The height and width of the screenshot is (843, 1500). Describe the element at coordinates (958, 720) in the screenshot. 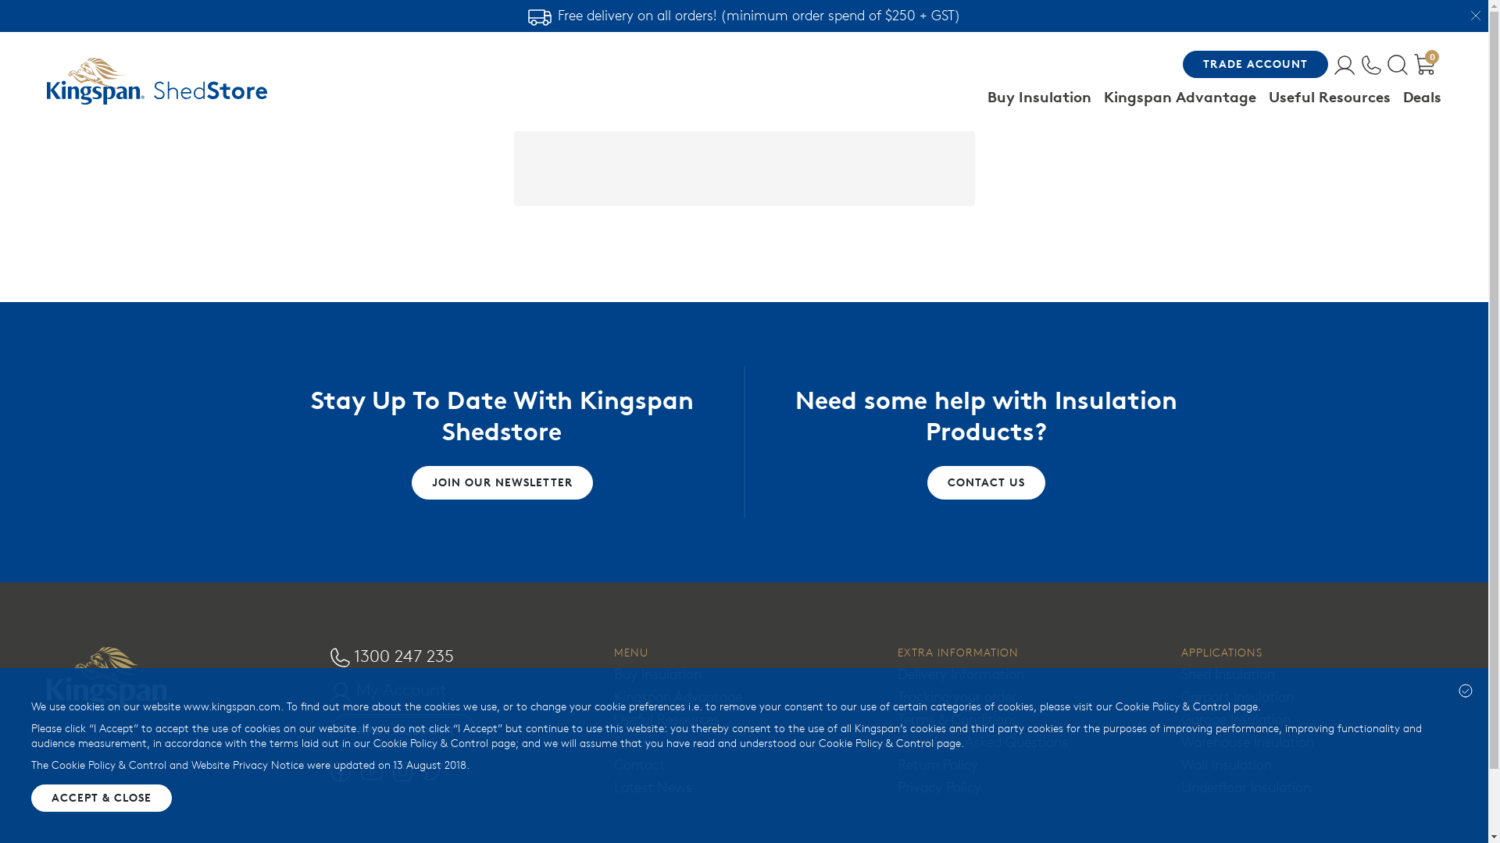

I see `Terms & Conditions` at that location.